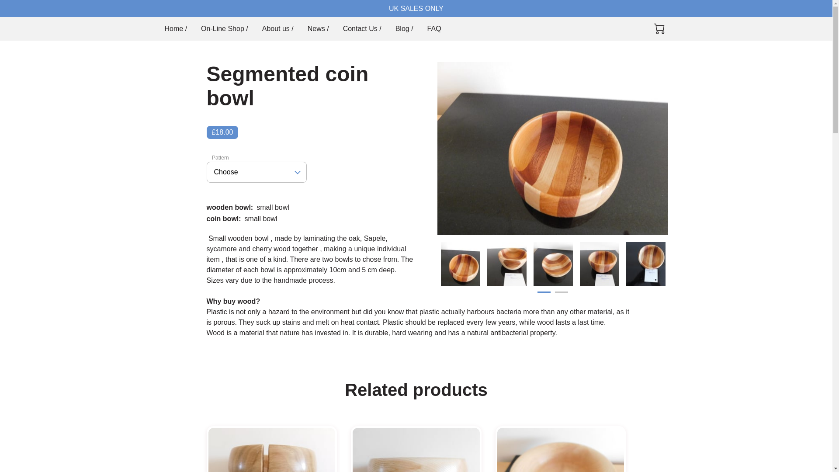 Image resolution: width=839 pixels, height=472 pixels. I want to click on 2, so click(561, 295).